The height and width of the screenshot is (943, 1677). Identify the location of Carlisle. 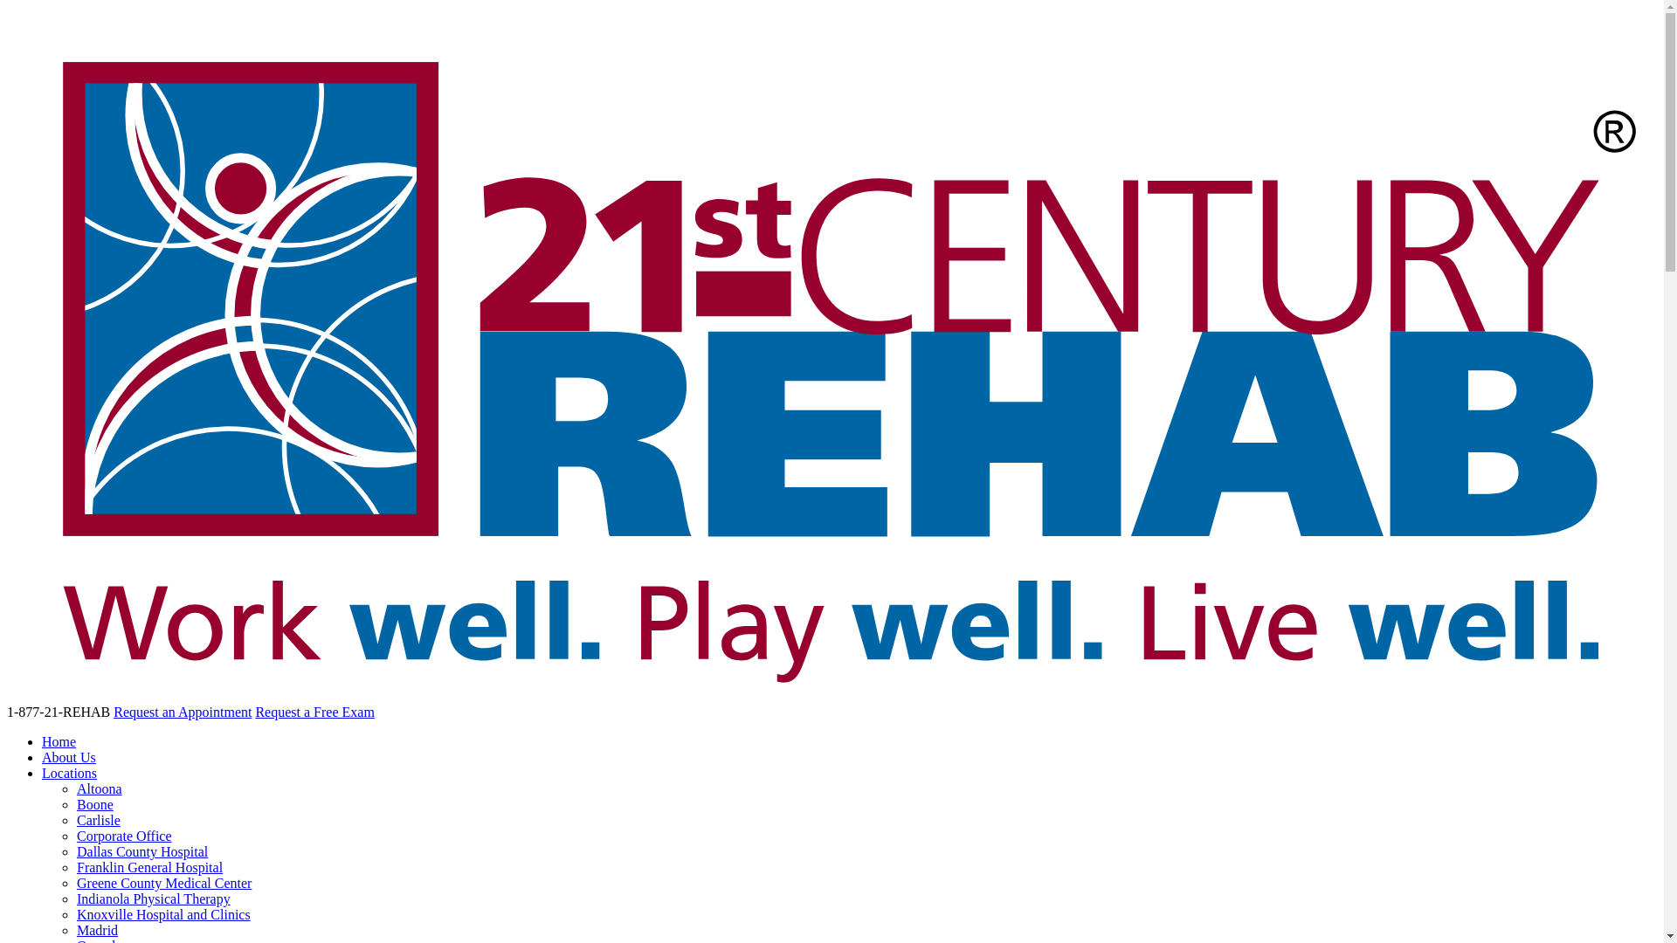
(99, 821).